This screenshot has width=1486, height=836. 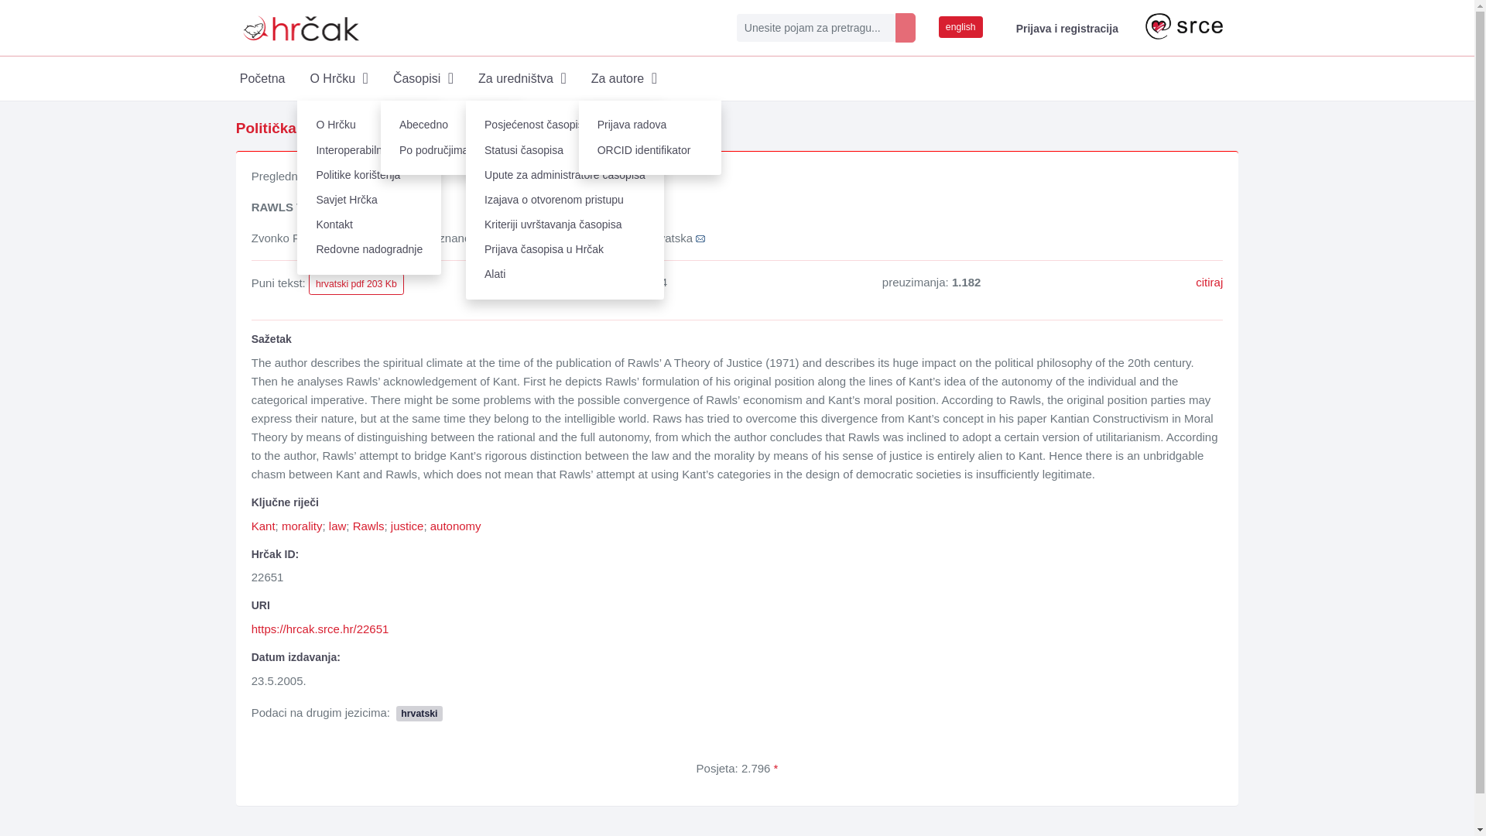 What do you see at coordinates (369, 249) in the screenshot?
I see `Redovne nadogradnje` at bounding box center [369, 249].